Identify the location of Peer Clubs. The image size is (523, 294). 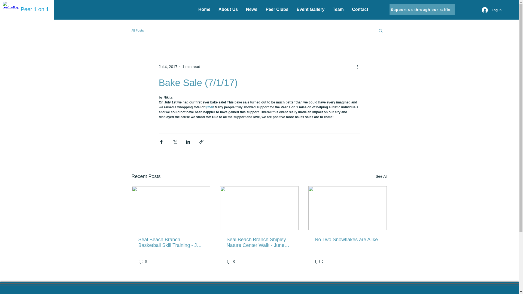
(277, 9).